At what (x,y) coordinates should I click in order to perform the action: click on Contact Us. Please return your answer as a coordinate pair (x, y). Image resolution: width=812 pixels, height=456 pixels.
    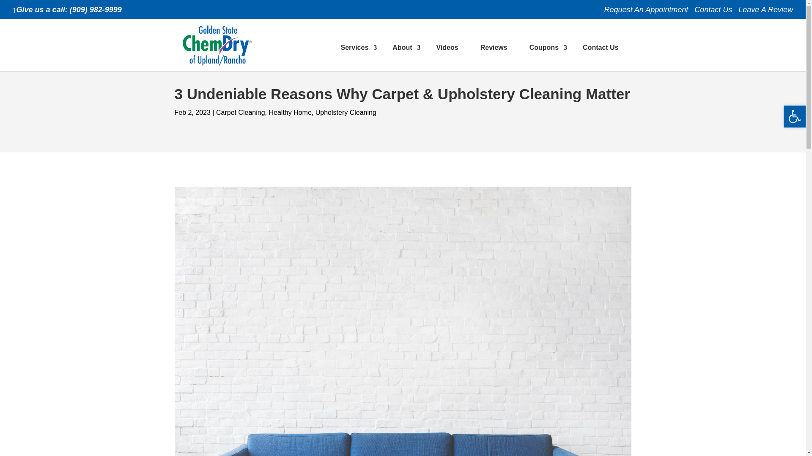
    Looking at the image, I should click on (713, 13).